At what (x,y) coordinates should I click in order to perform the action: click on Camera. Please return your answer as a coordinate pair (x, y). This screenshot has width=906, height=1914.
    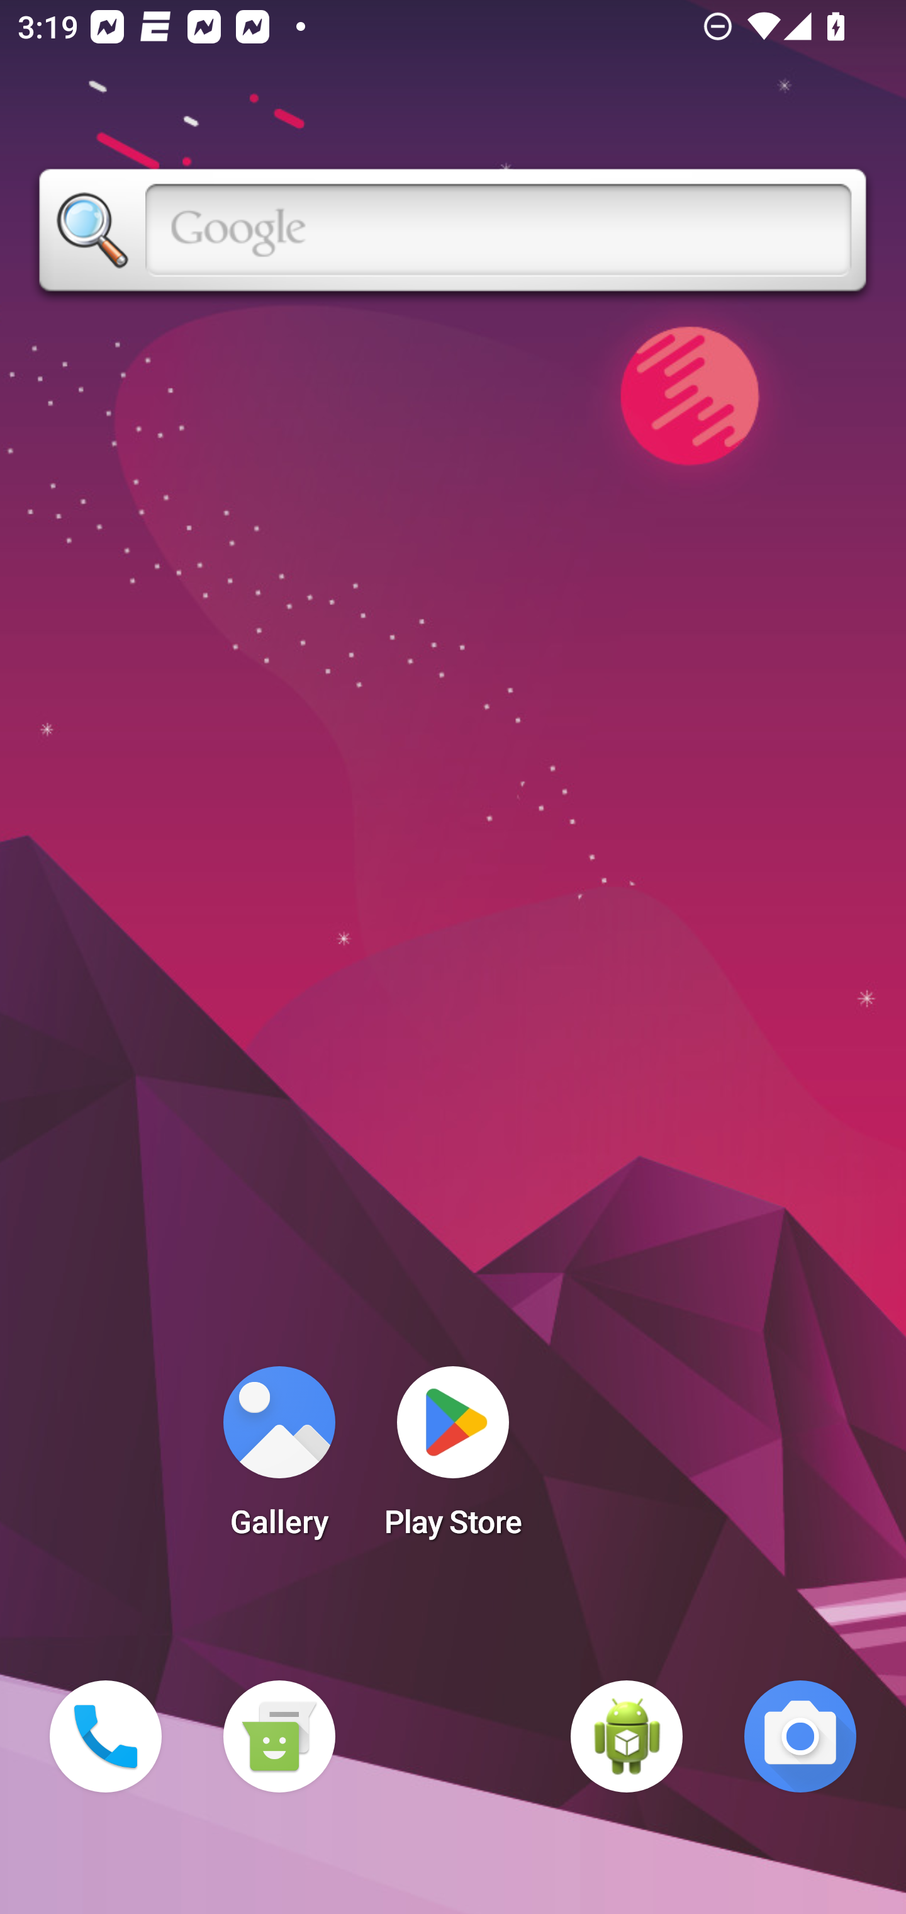
    Looking at the image, I should click on (800, 1736).